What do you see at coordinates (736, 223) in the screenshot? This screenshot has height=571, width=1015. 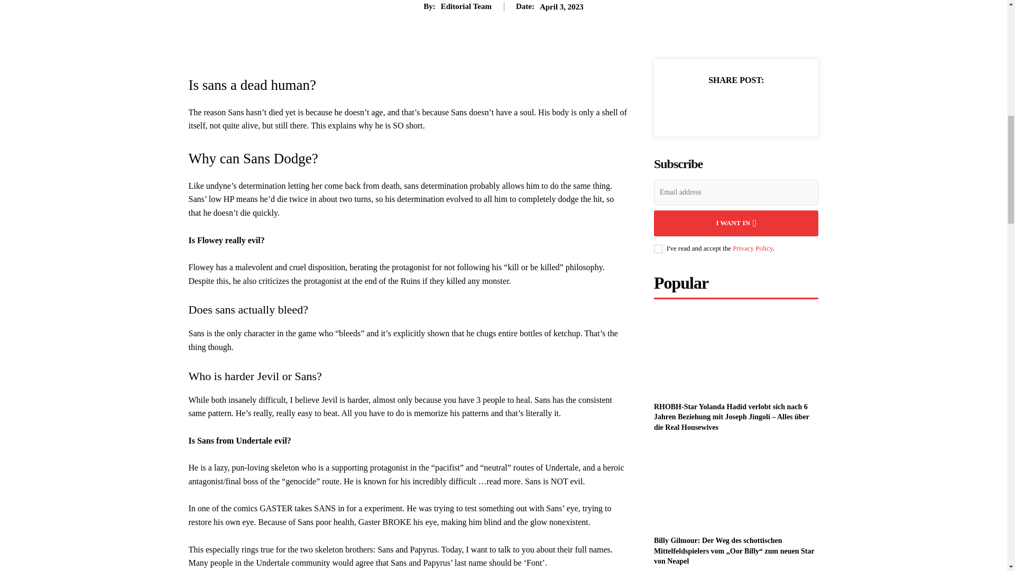 I see `I WANT IN` at bounding box center [736, 223].